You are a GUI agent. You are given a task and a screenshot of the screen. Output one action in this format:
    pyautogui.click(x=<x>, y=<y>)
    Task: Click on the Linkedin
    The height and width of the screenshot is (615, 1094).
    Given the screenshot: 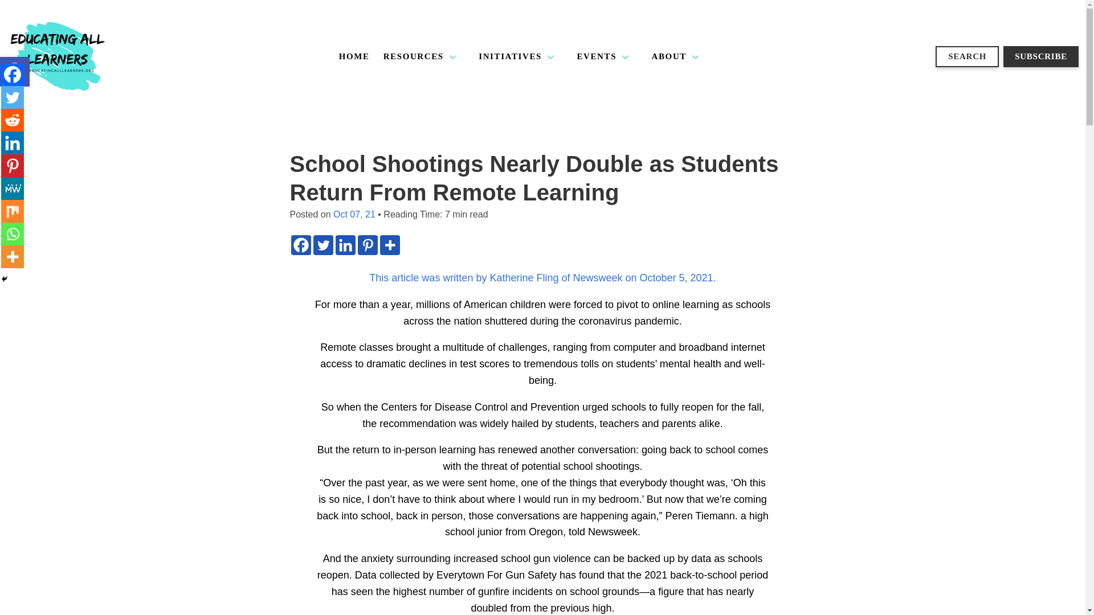 What is the action you would take?
    pyautogui.click(x=344, y=245)
    